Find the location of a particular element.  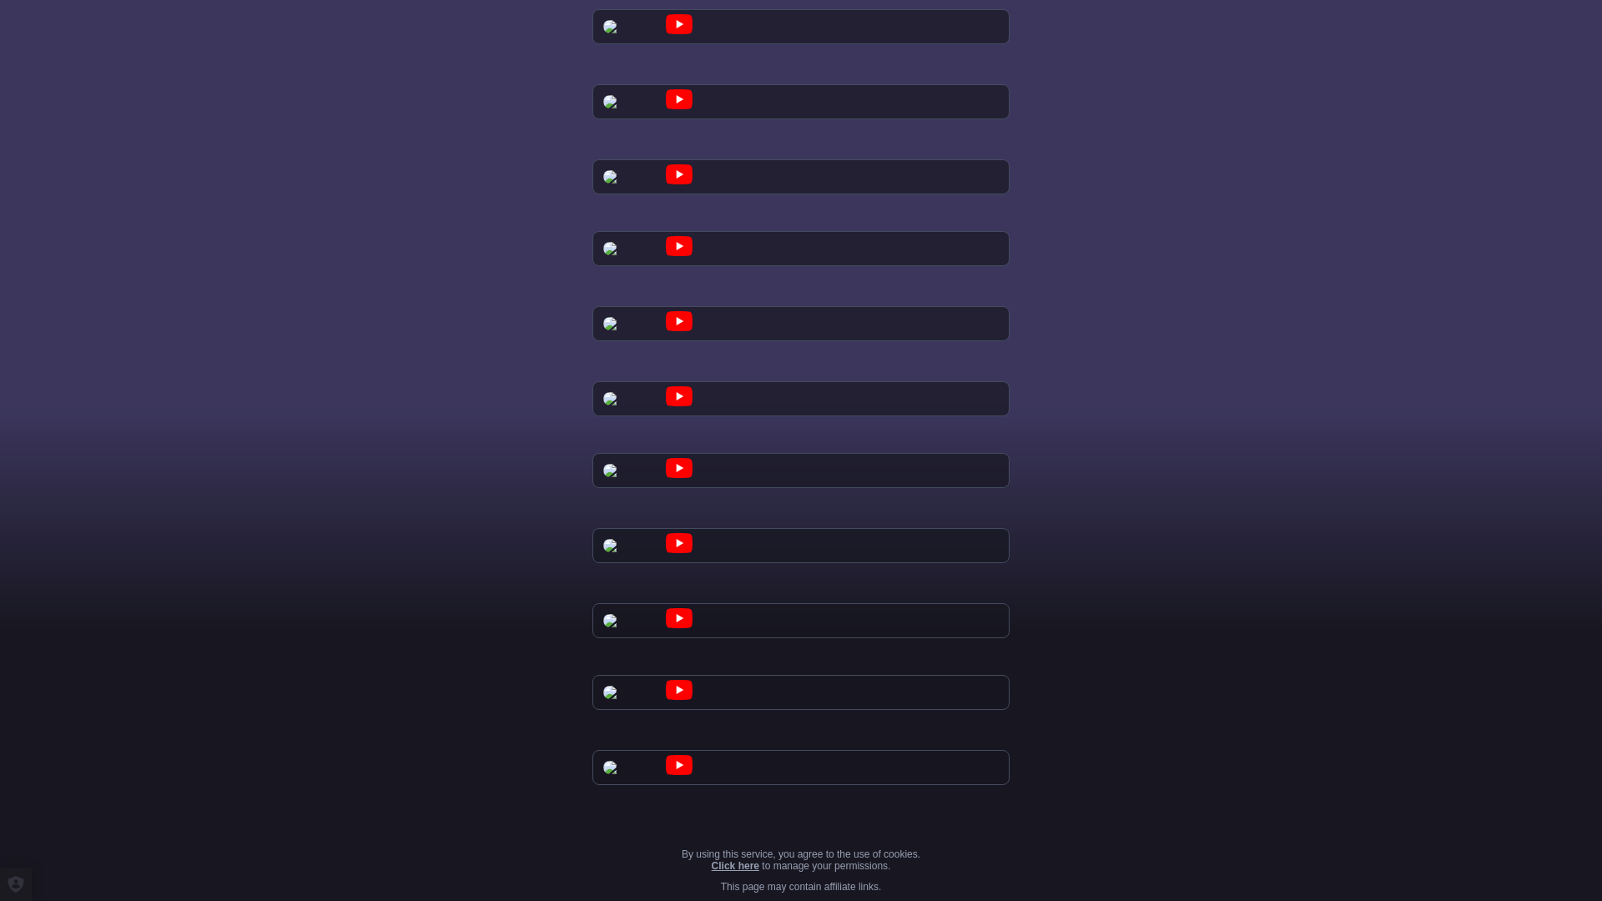

Click here is located at coordinates (735, 866).